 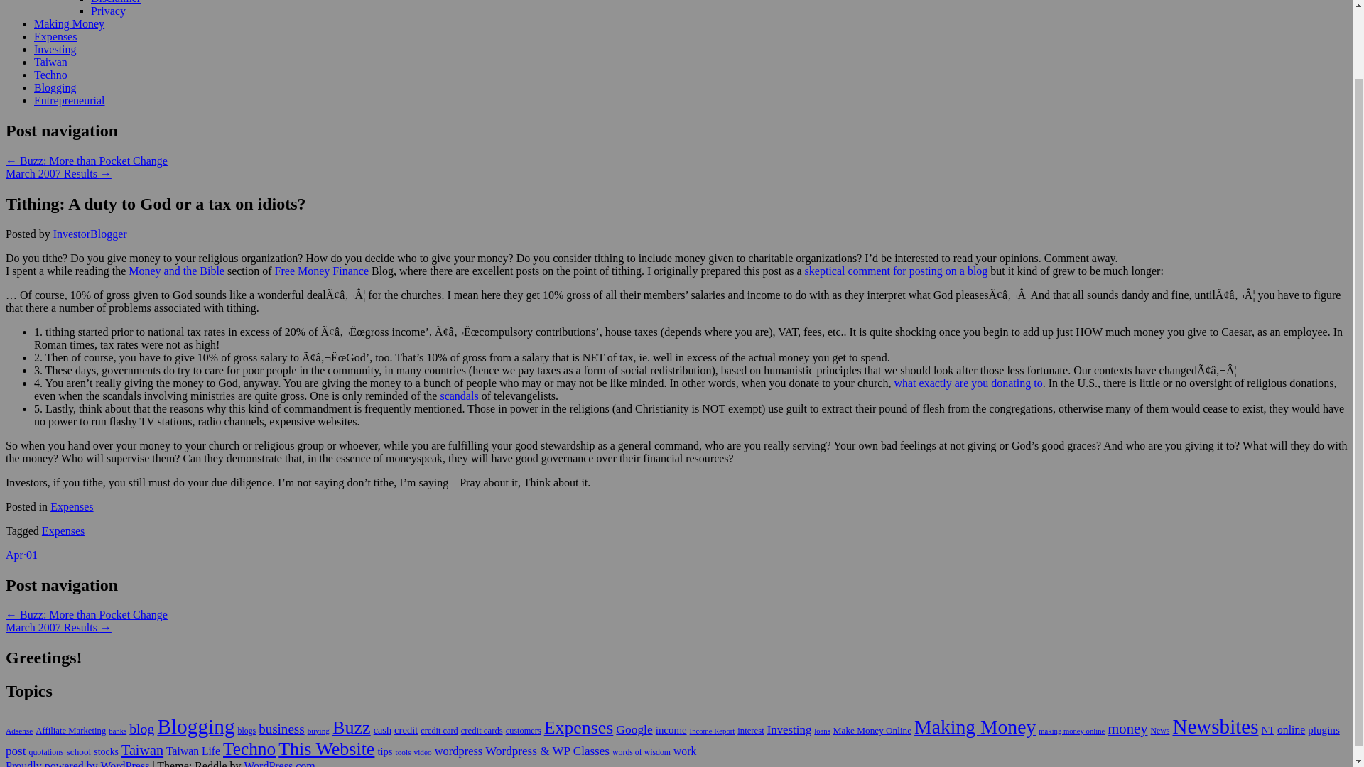 What do you see at coordinates (55, 37) in the screenshot?
I see `Expenses` at bounding box center [55, 37].